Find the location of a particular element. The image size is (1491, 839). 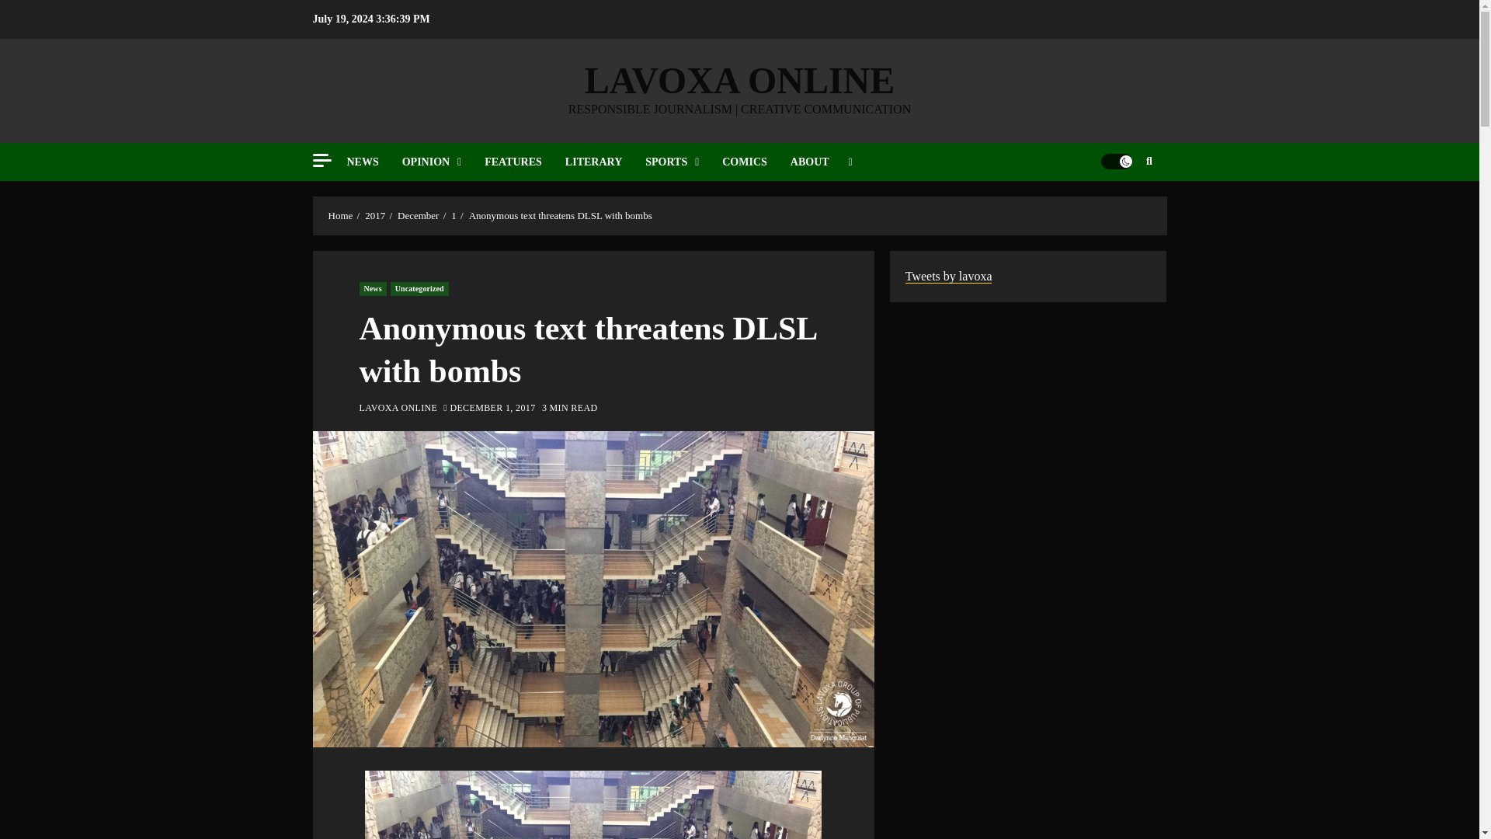

ABOUT is located at coordinates (822, 162).